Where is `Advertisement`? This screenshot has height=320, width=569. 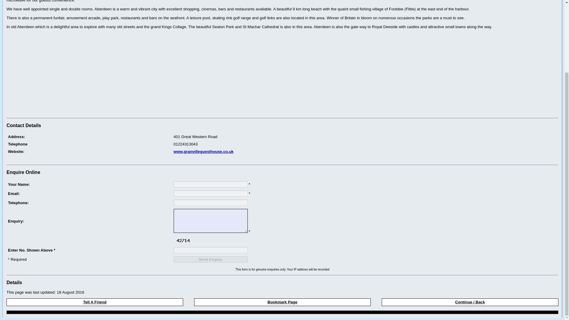 Advertisement is located at coordinates (56, 74).